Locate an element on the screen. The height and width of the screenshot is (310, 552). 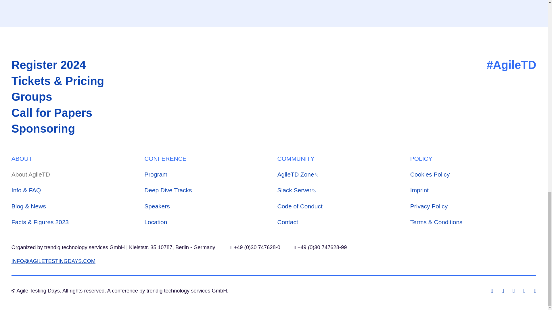
Location is located at coordinates (207, 222).